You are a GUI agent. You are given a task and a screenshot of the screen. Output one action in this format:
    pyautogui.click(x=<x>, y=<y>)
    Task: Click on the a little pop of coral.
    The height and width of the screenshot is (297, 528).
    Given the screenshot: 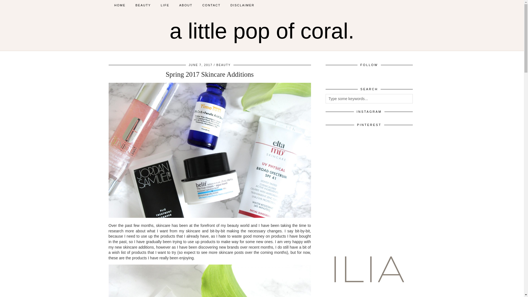 What is the action you would take?
    pyautogui.click(x=262, y=31)
    